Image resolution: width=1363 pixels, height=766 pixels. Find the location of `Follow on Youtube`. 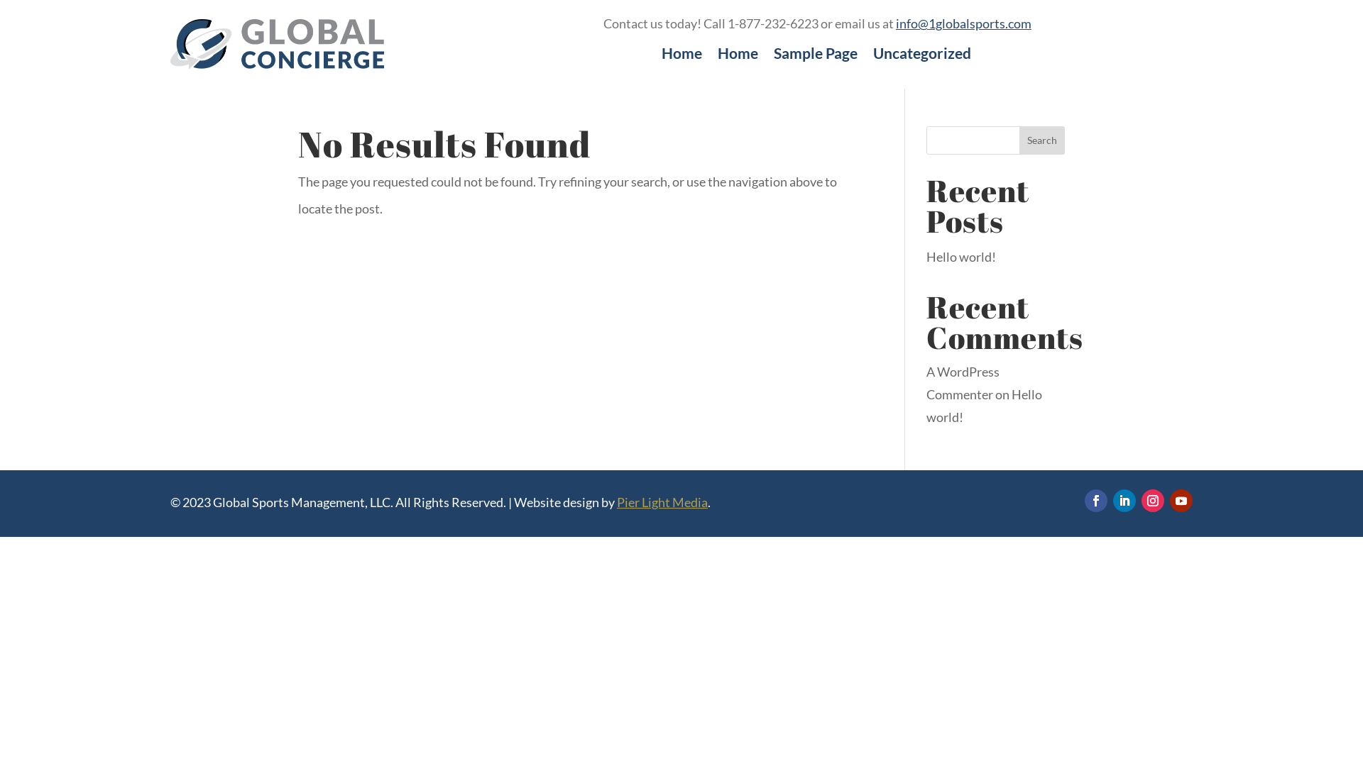

Follow on Youtube is located at coordinates (1181, 501).